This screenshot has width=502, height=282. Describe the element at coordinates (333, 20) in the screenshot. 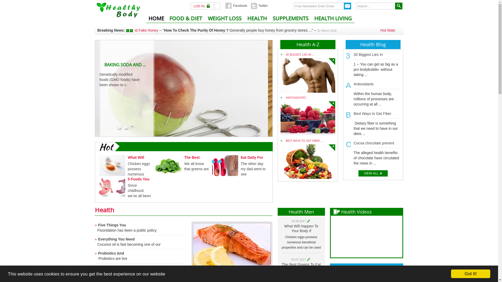

I see `HEALTH LIVING` at that location.